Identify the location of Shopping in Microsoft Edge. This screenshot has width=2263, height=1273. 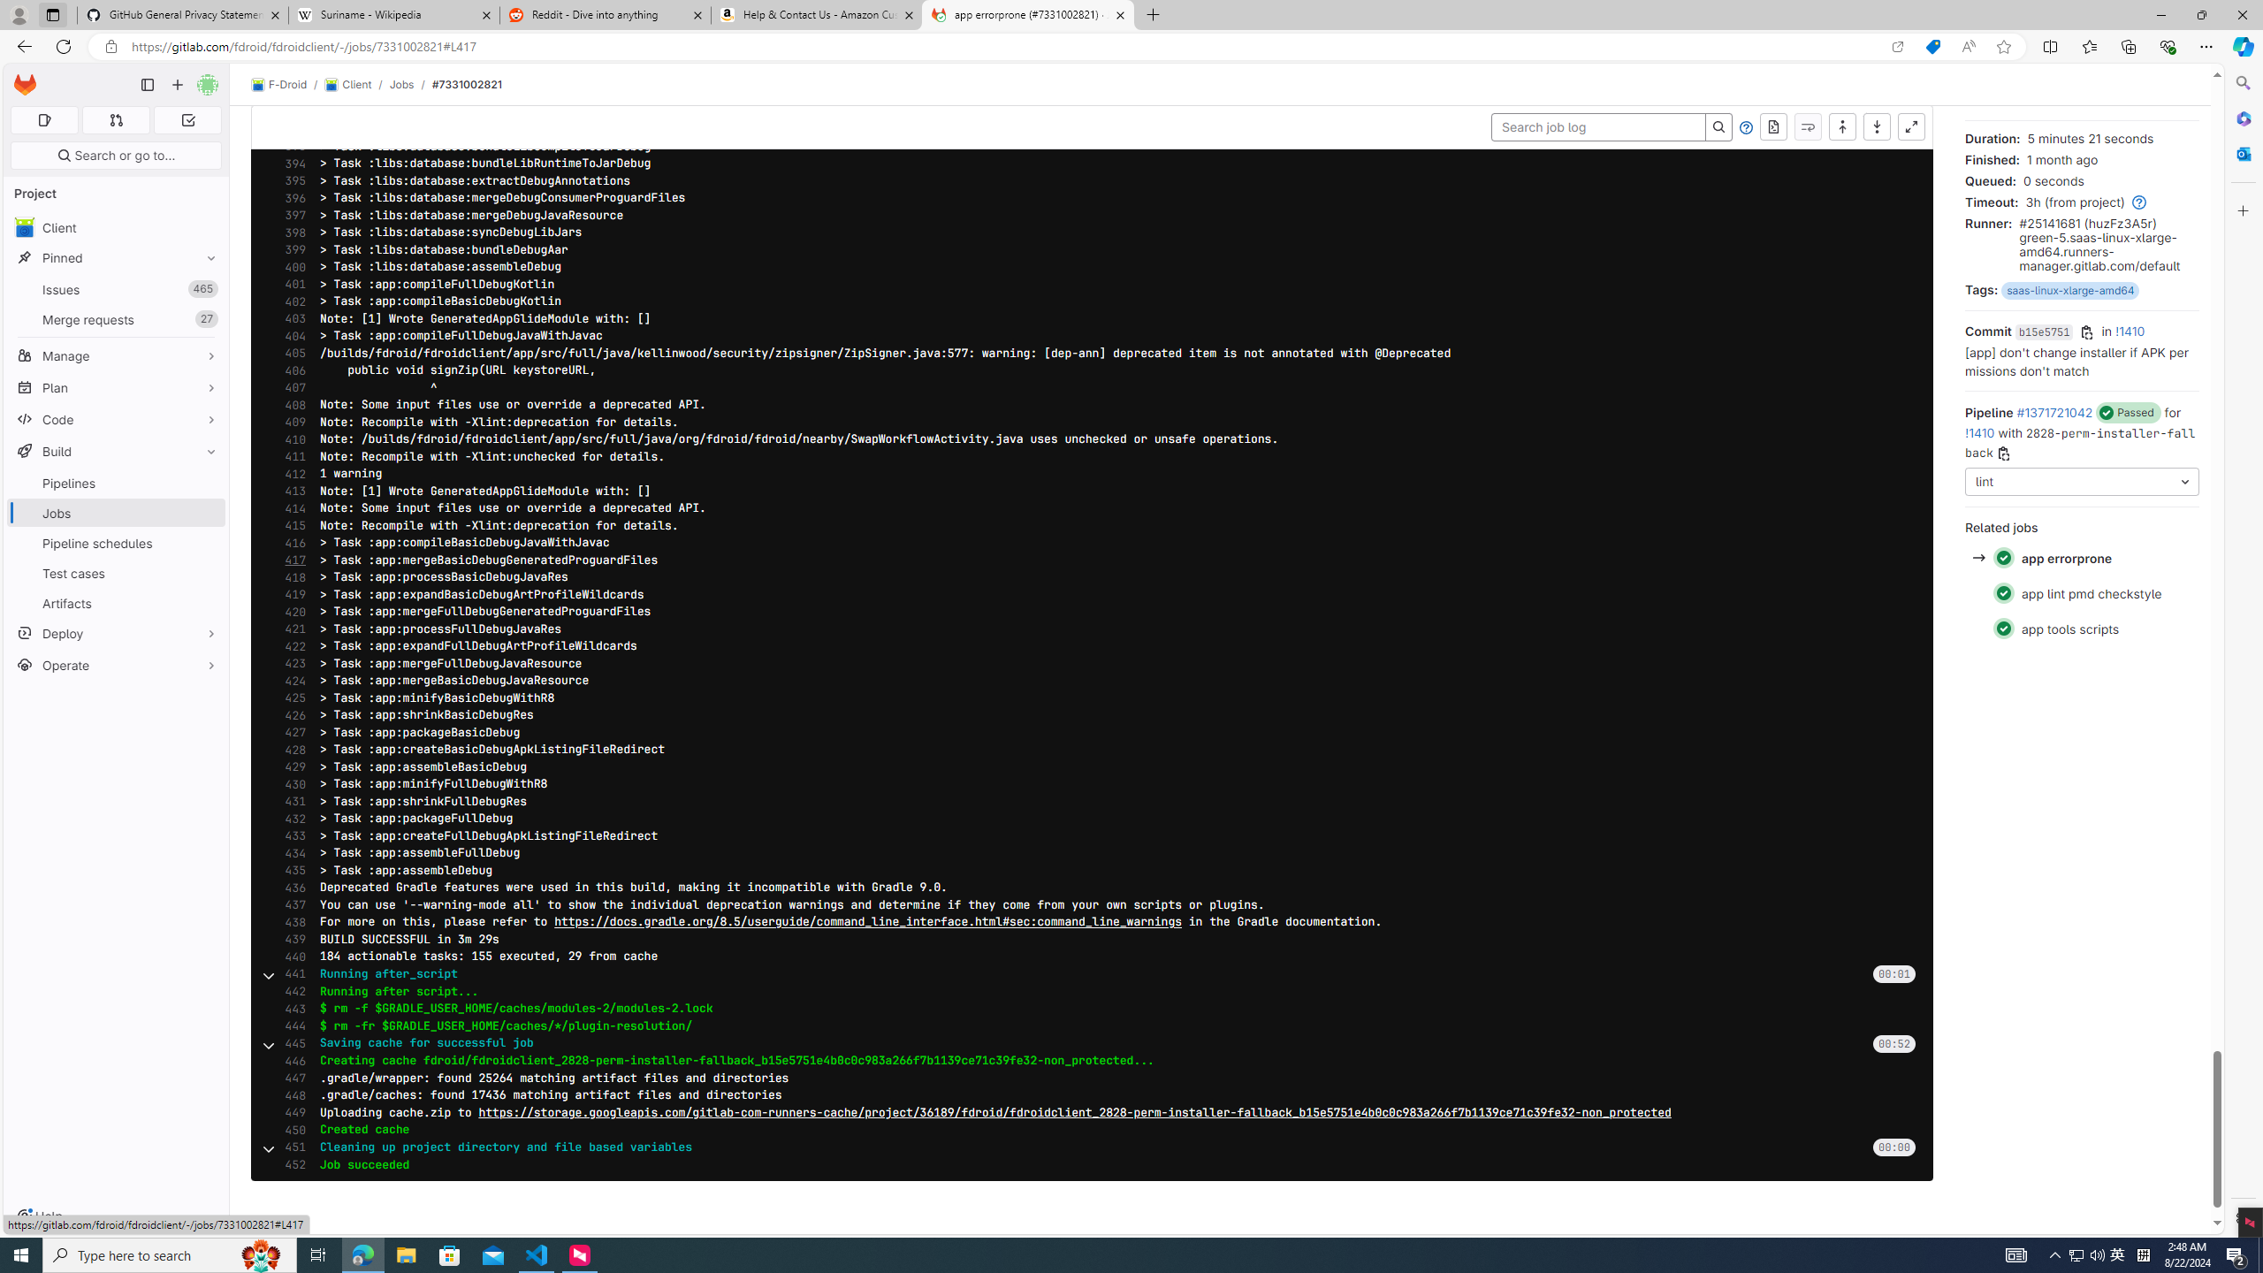
(1932, 47).